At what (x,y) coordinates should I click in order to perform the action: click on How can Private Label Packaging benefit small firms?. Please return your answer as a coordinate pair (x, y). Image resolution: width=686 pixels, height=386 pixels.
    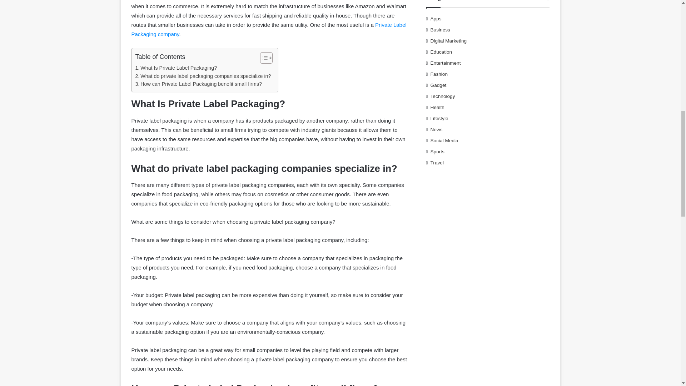
    Looking at the image, I should click on (199, 84).